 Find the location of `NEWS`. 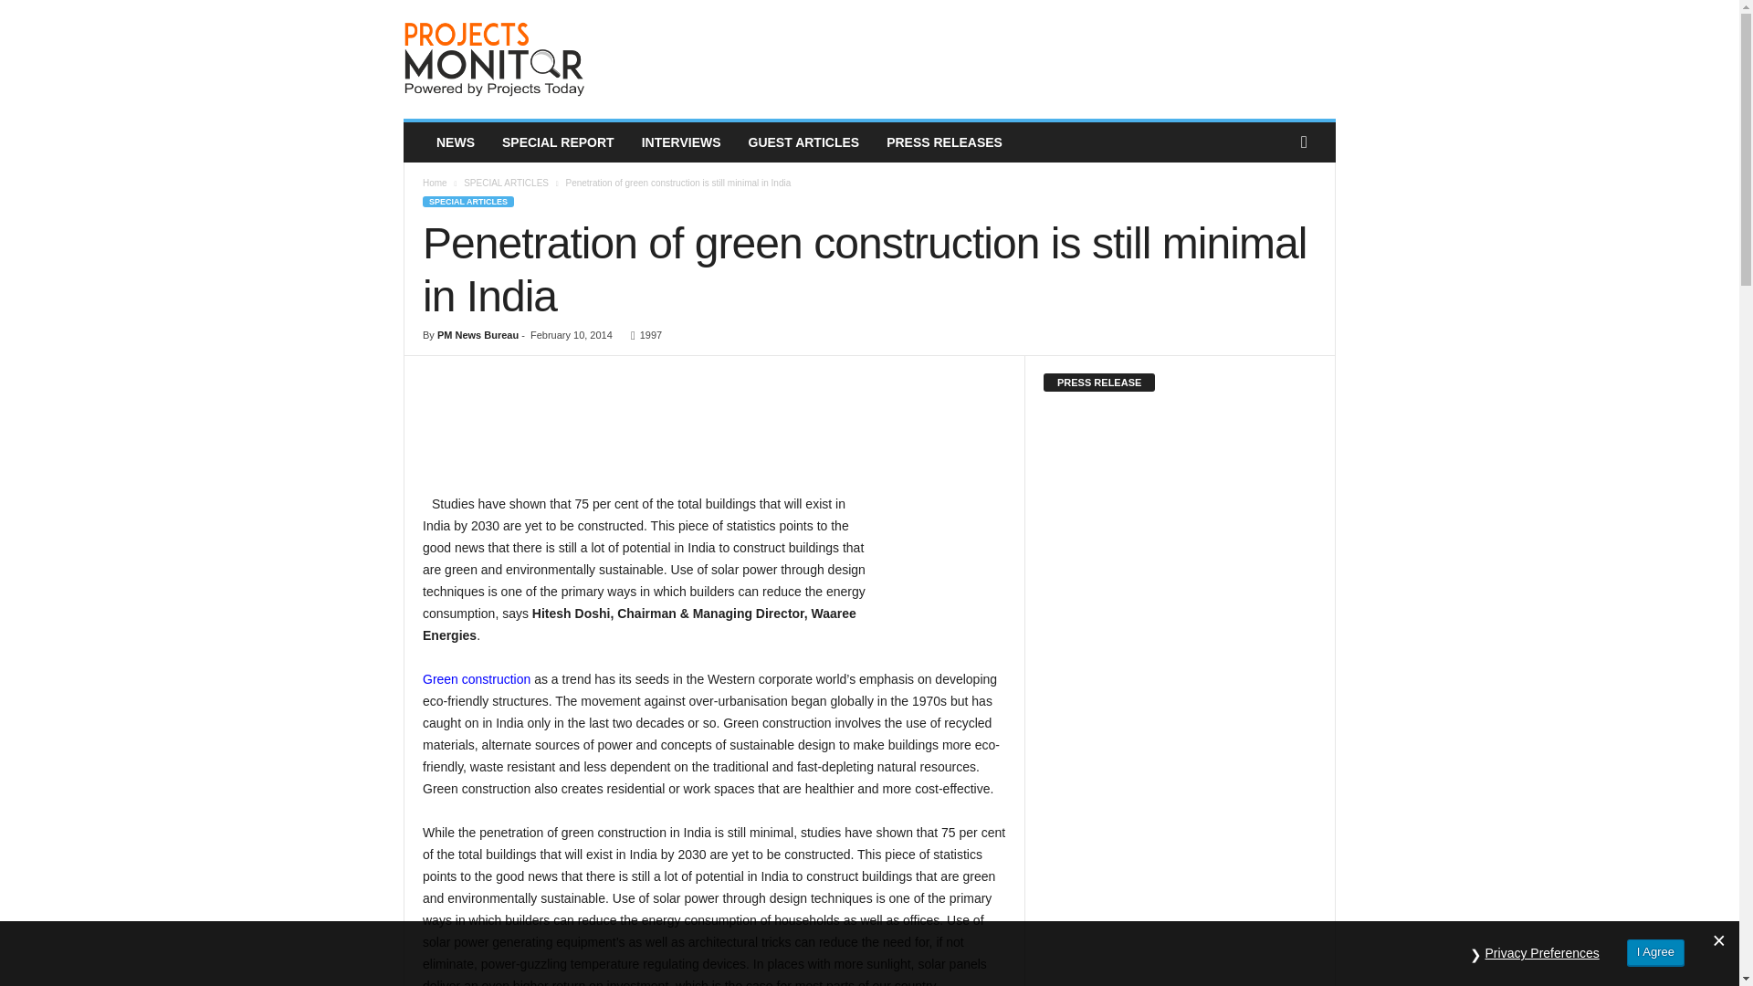

NEWS is located at coordinates (455, 142).